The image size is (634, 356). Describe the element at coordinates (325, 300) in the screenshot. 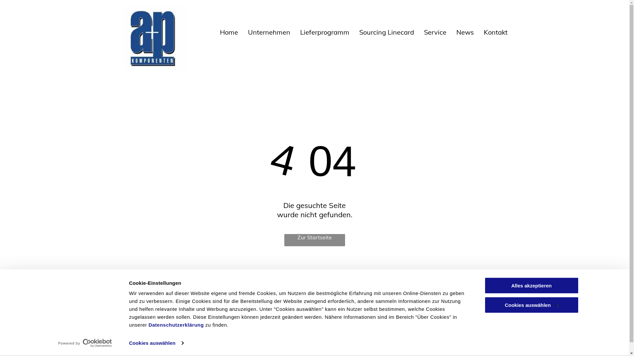

I see `AGB` at that location.